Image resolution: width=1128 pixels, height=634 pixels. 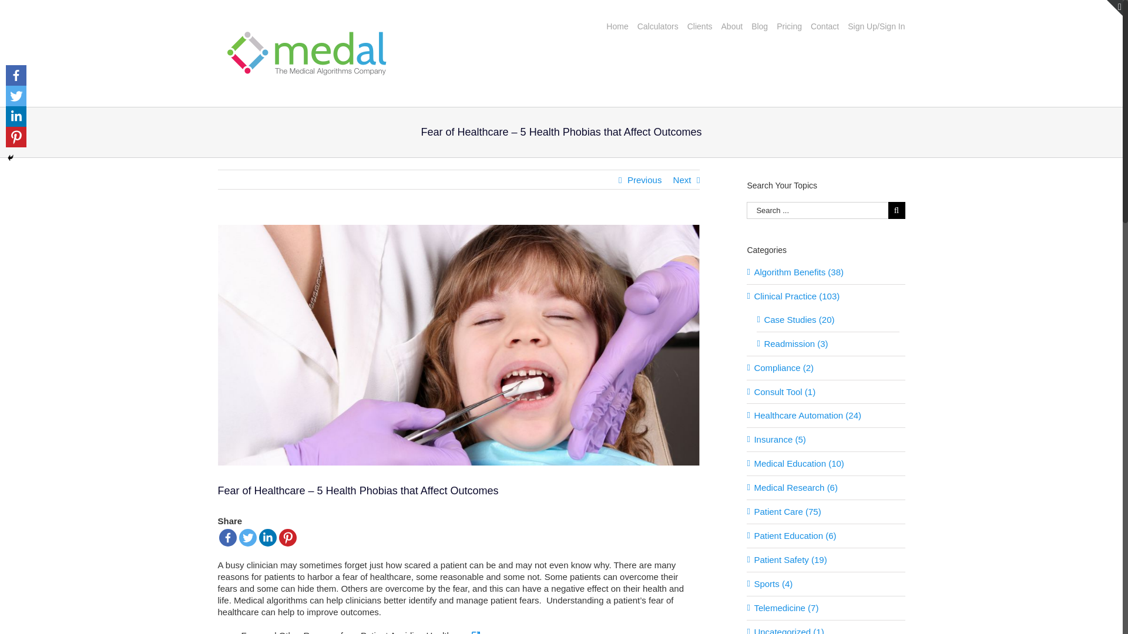 What do you see at coordinates (287, 537) in the screenshot?
I see `Pinterest` at bounding box center [287, 537].